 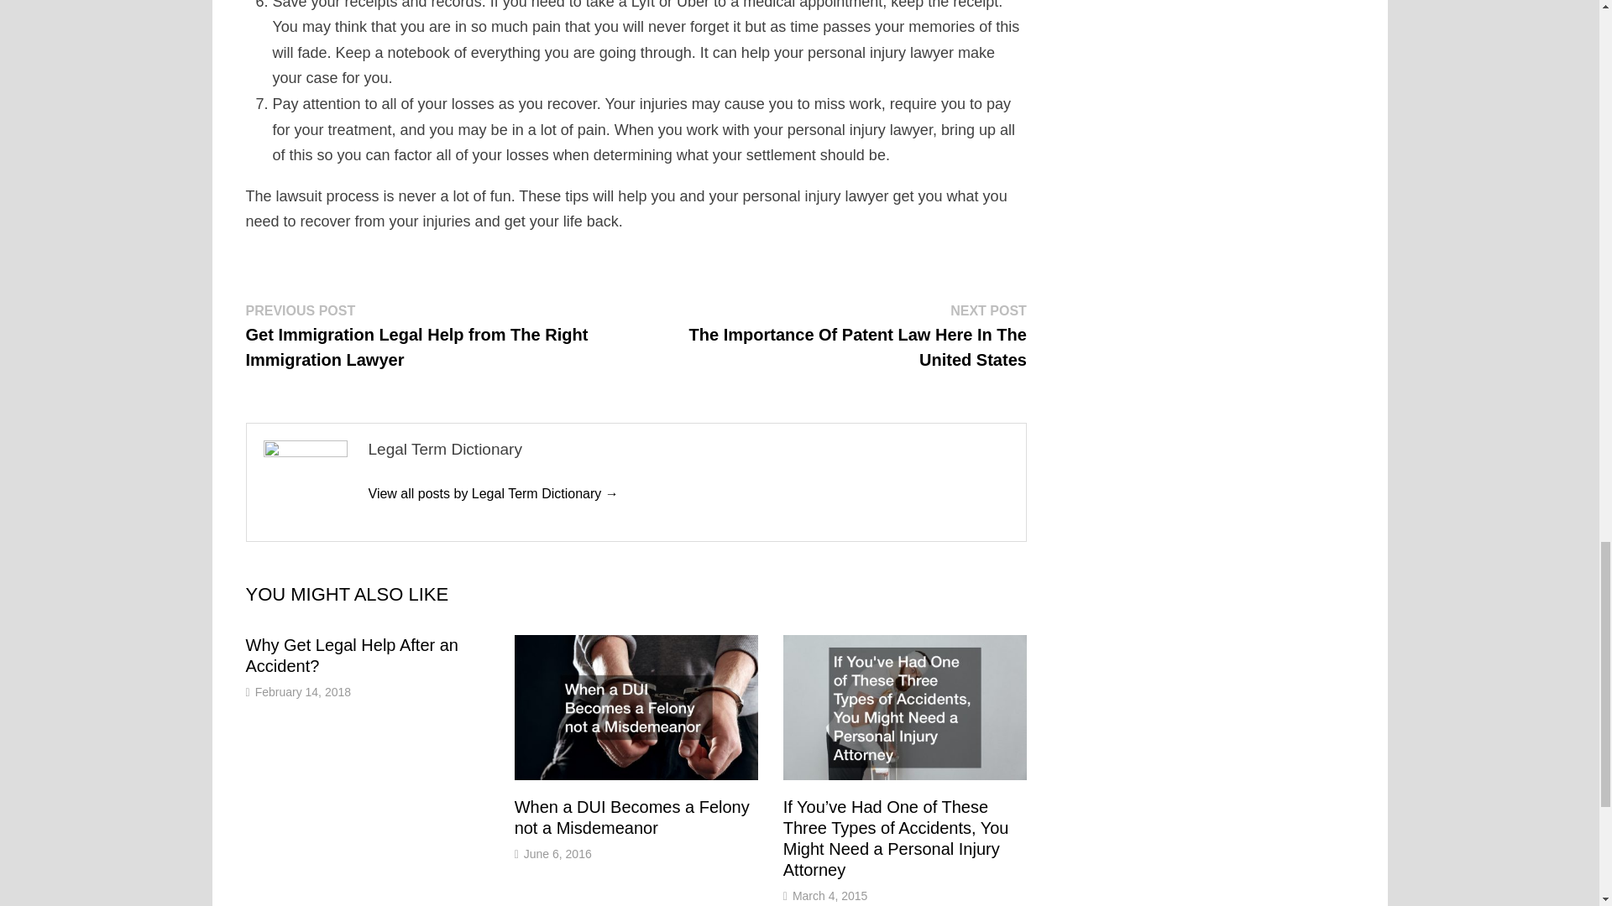 I want to click on Legal Term Dictionary, so click(x=492, y=493).